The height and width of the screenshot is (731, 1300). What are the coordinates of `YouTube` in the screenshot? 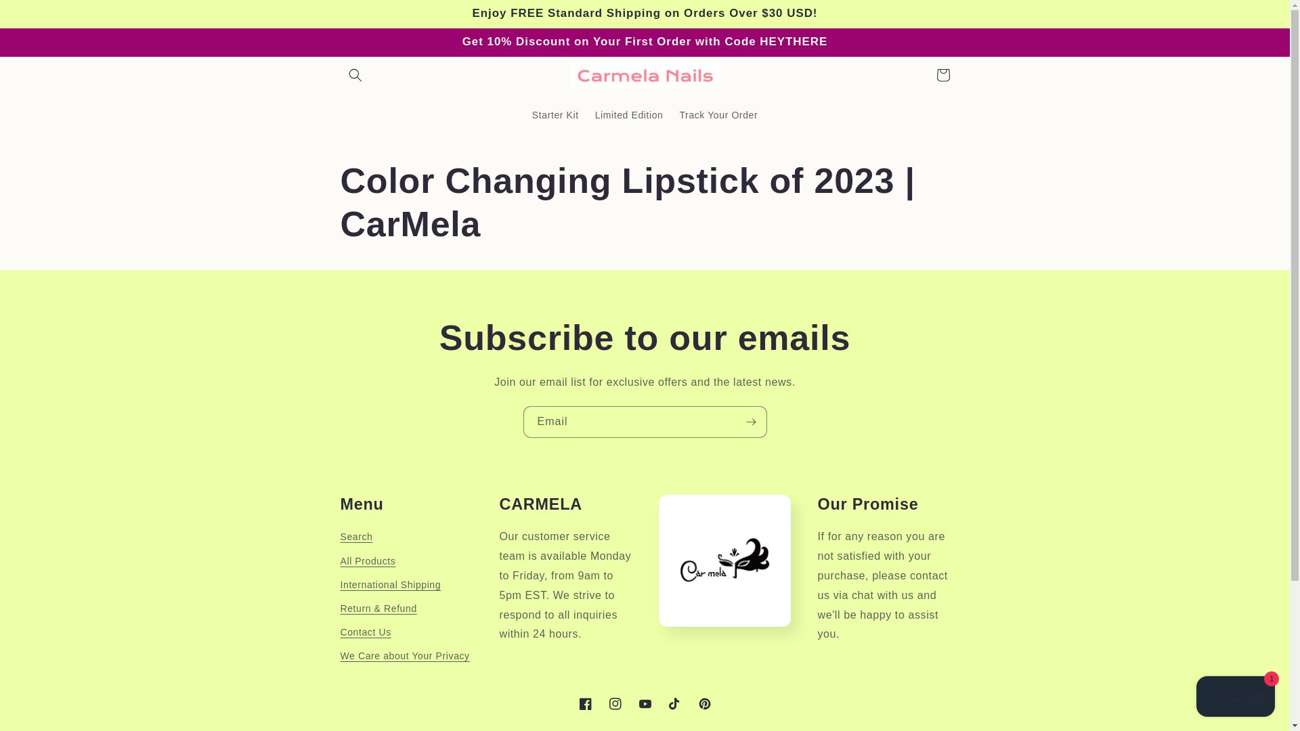 It's located at (644, 704).